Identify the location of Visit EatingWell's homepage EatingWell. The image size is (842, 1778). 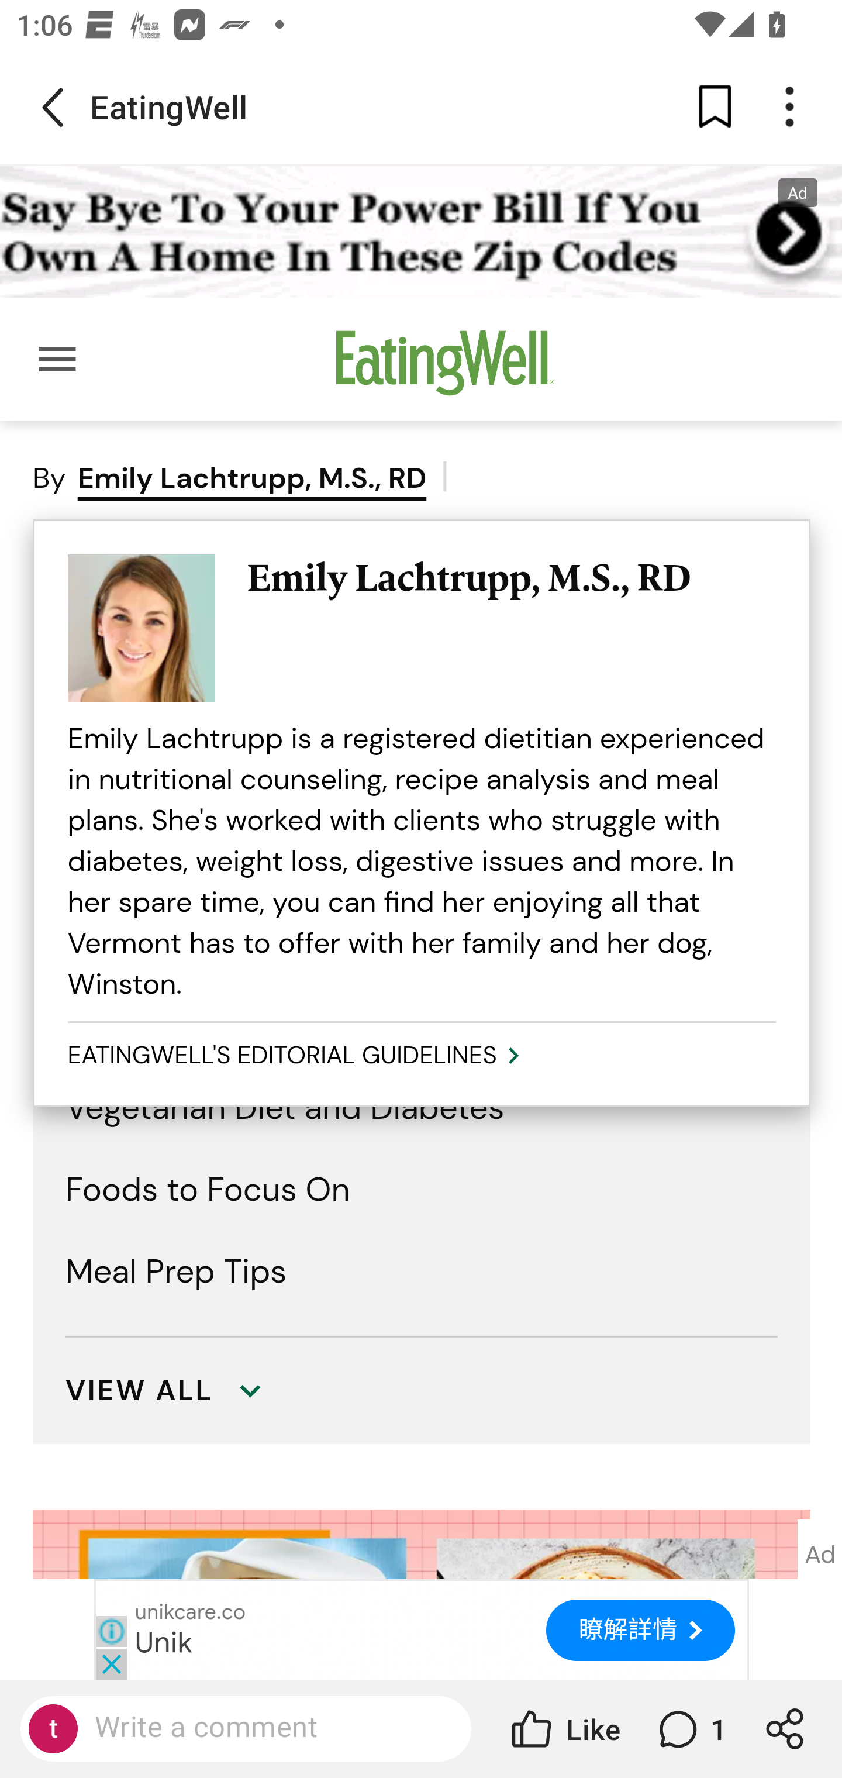
(446, 371).